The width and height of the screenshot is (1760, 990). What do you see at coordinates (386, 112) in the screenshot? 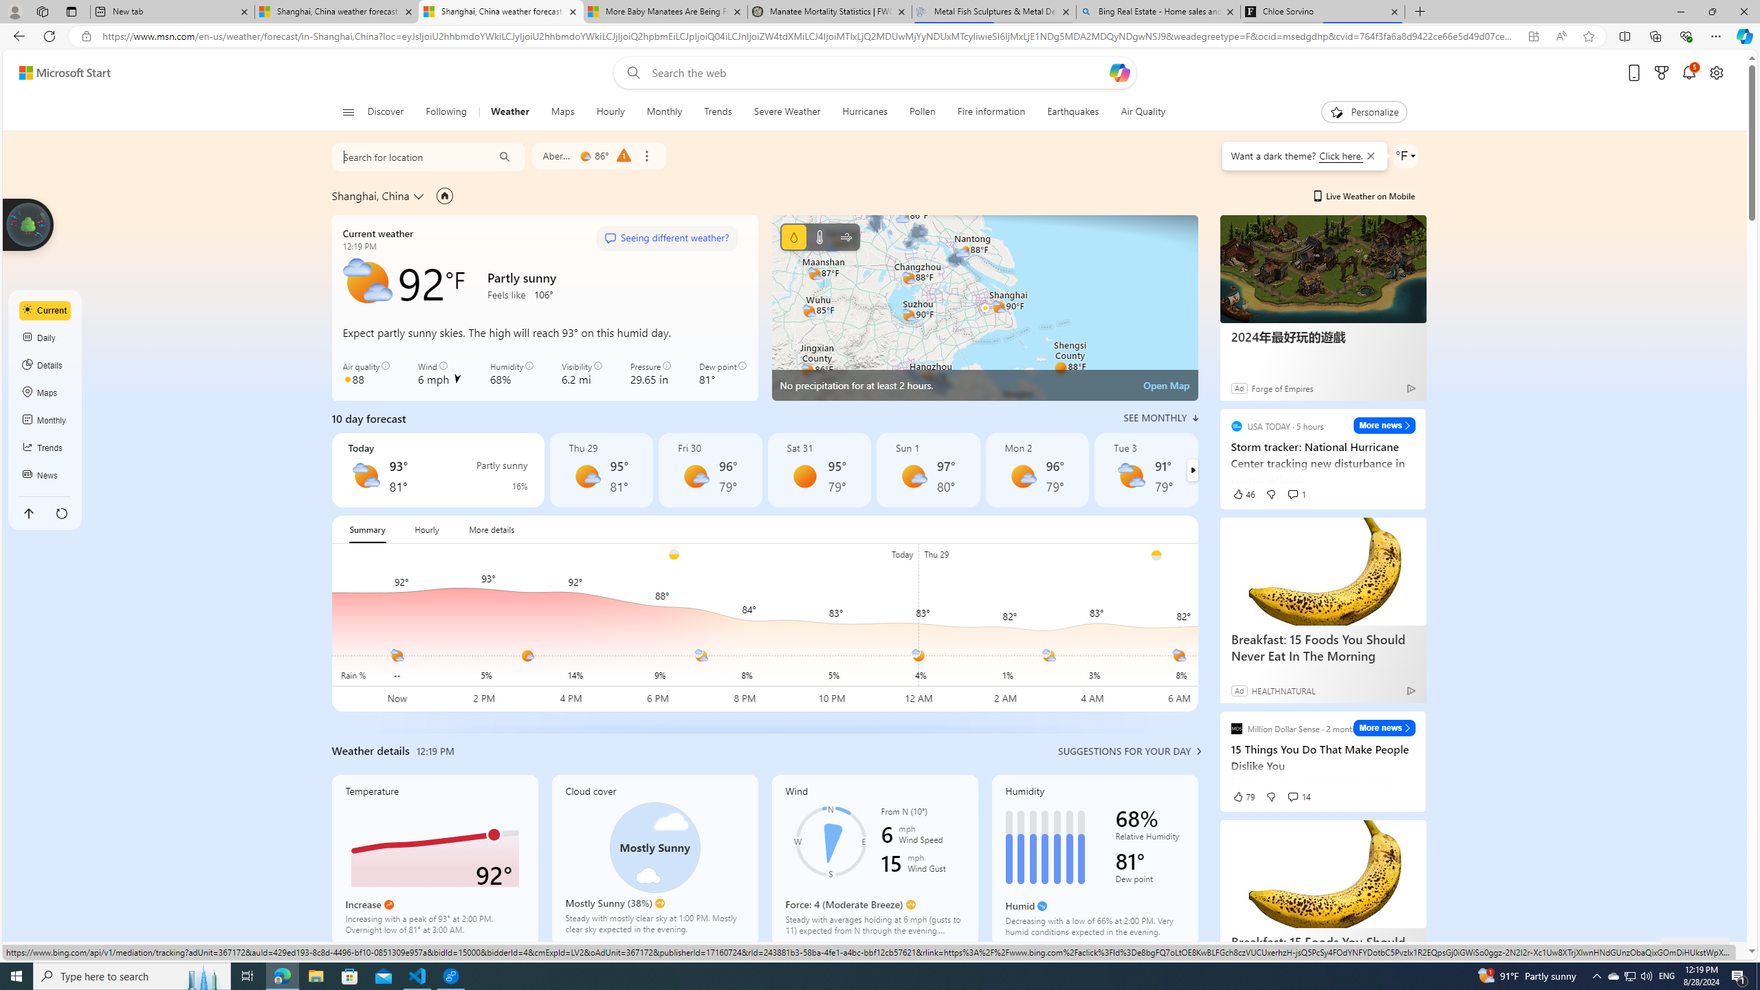
I see `Discover` at bounding box center [386, 112].